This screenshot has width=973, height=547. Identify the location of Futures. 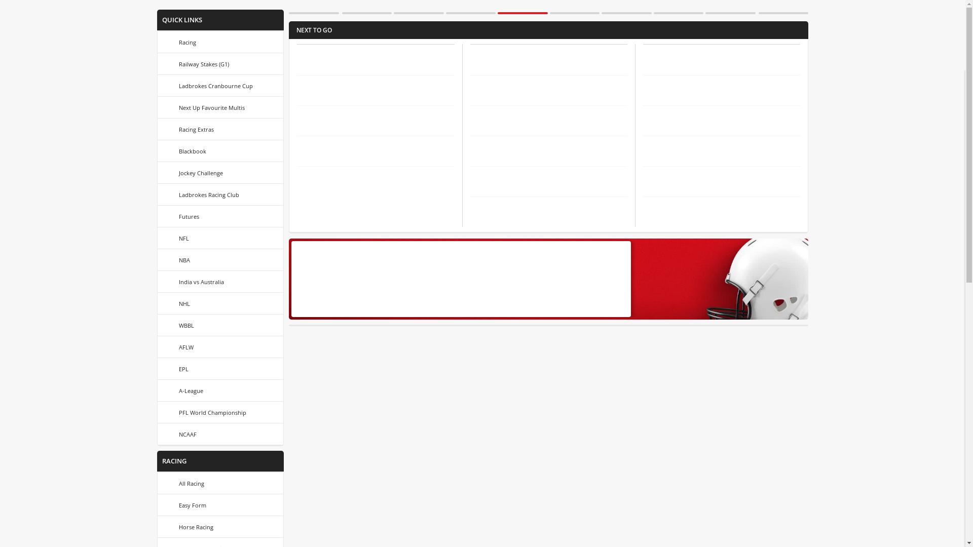
(220, 216).